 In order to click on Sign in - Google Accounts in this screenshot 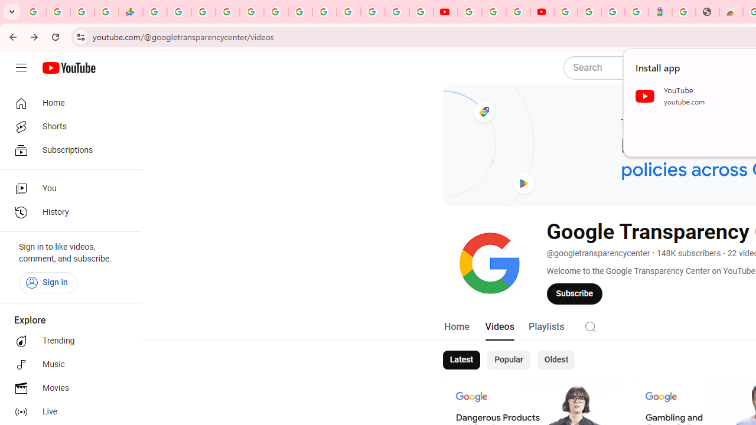, I will do `click(566, 12)`.